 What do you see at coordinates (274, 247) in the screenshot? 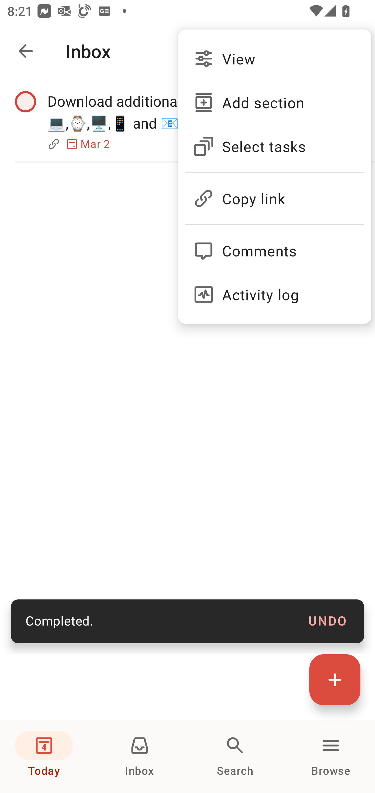
I see `Comments` at bounding box center [274, 247].